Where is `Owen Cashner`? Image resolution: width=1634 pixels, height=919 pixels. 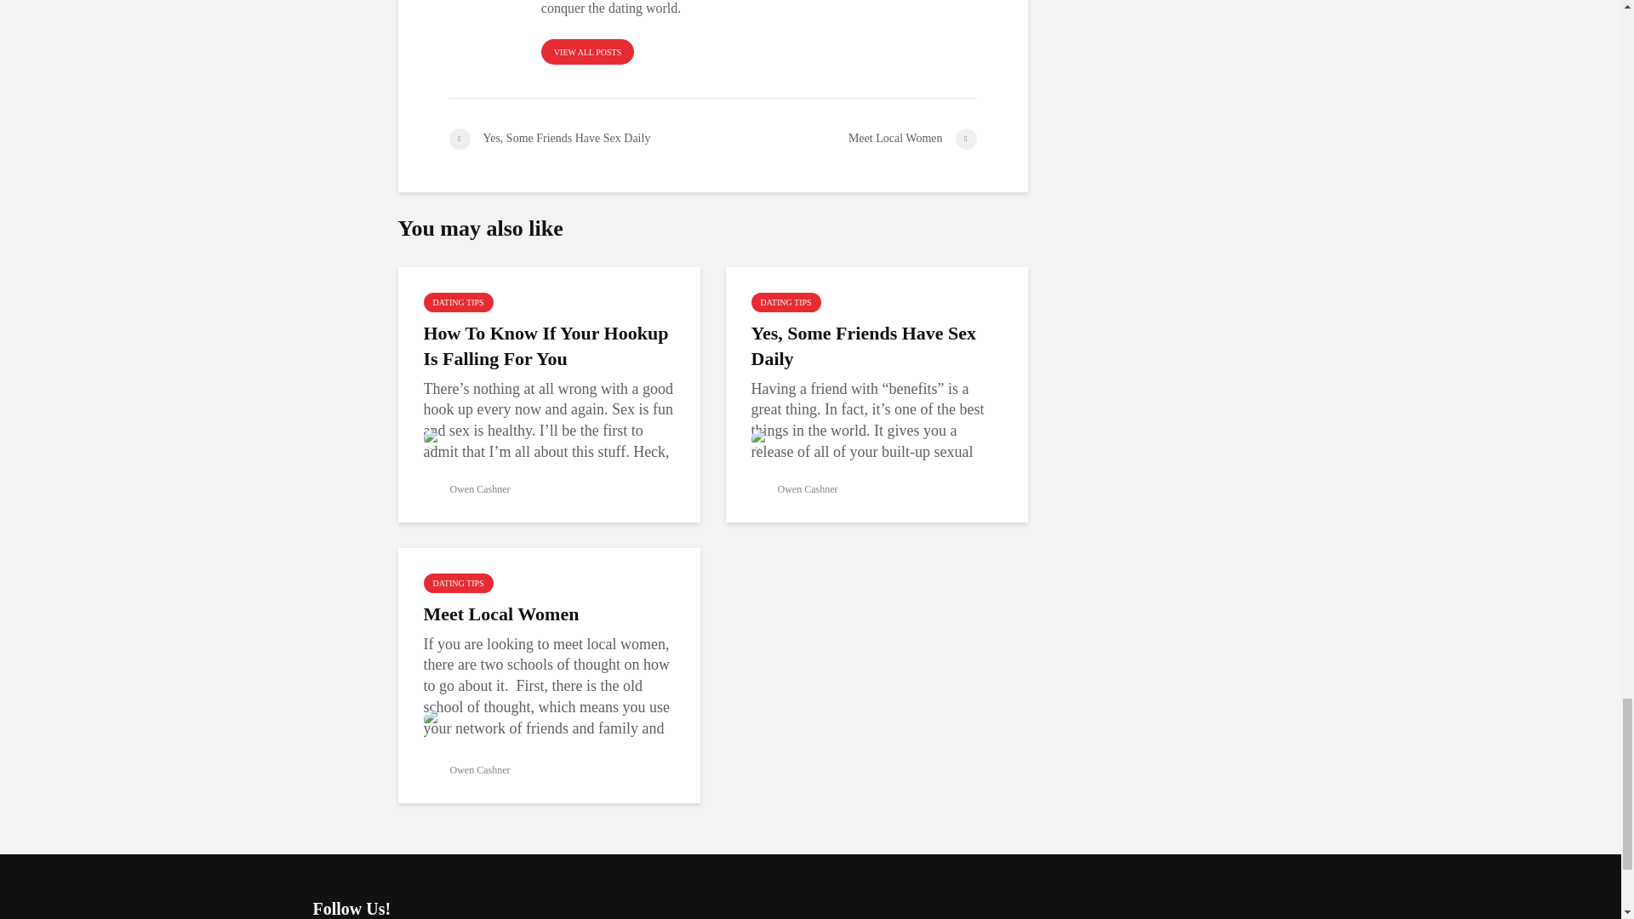
Owen Cashner is located at coordinates (466, 489).